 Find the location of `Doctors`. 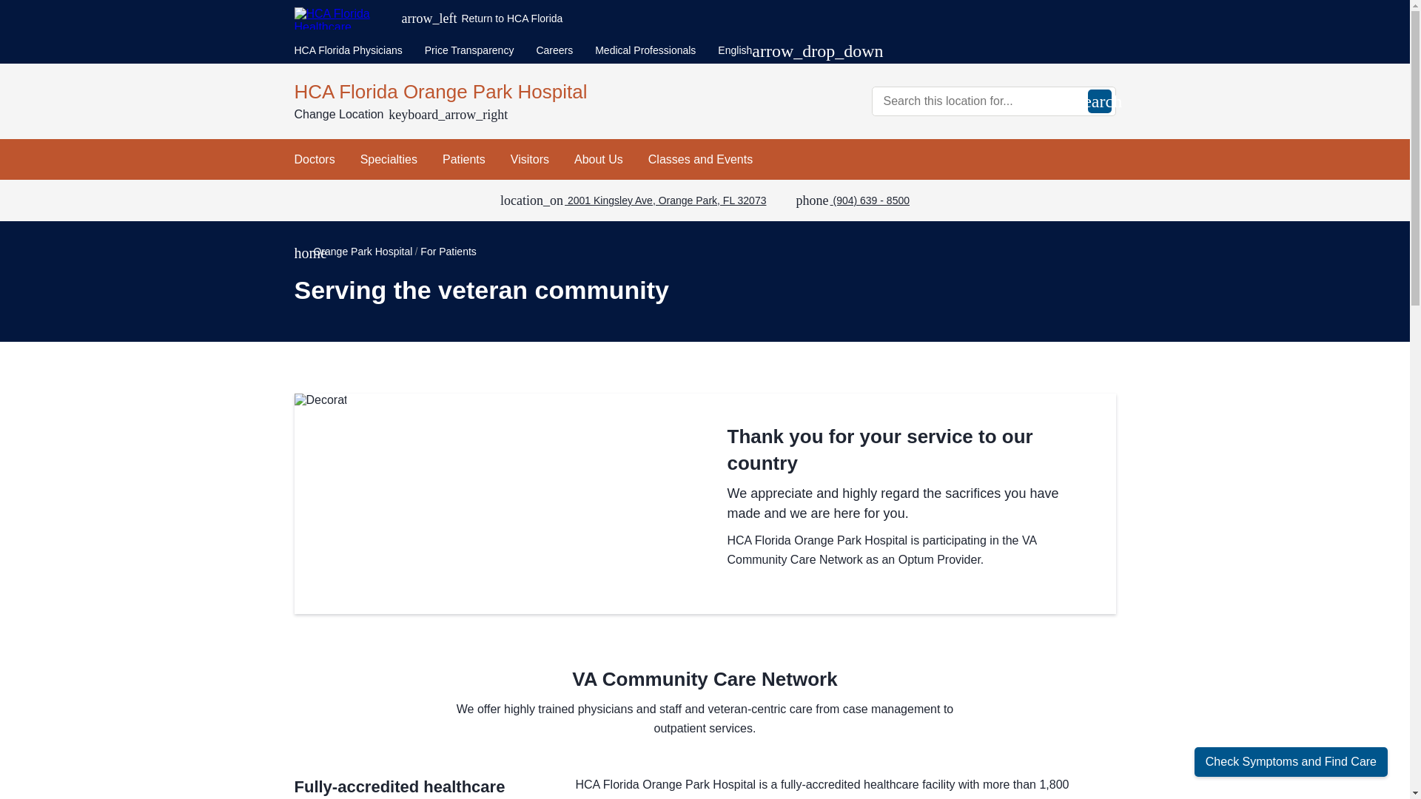

Doctors is located at coordinates (315, 159).